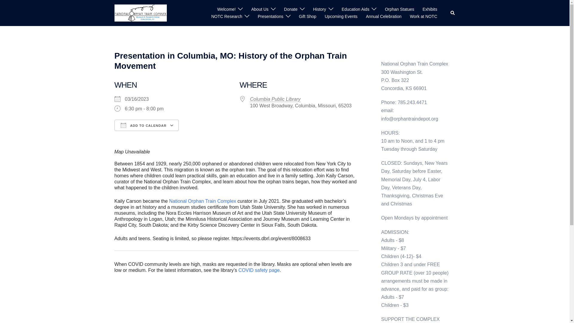 The width and height of the screenshot is (574, 323). I want to click on Work at NOTC, so click(423, 17).